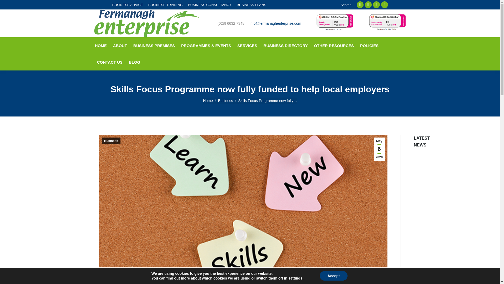 Image resolution: width=504 pixels, height=284 pixels. What do you see at coordinates (247, 45) in the screenshot?
I see `SERVICES` at bounding box center [247, 45].